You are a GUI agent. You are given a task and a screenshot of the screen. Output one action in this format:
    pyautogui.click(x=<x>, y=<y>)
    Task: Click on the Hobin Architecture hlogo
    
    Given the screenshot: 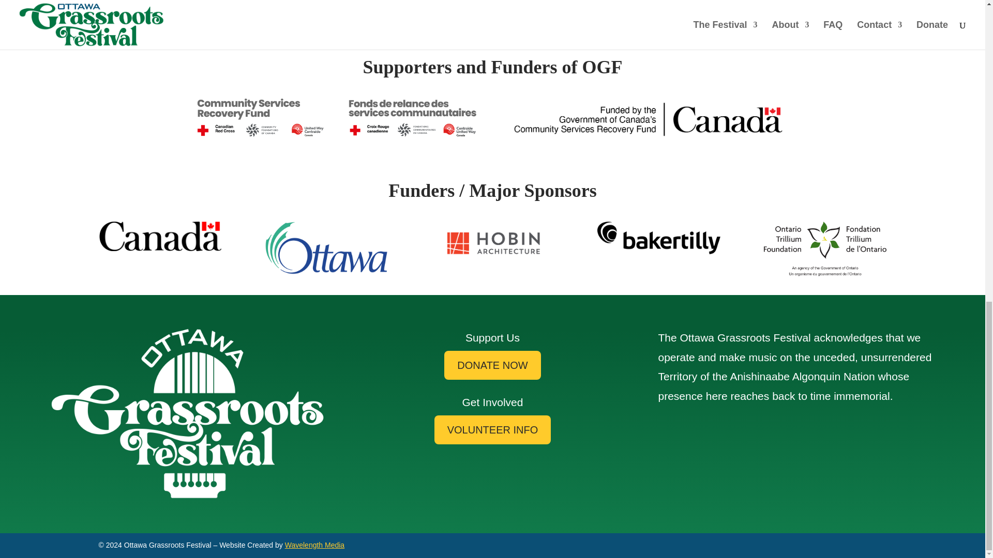 What is the action you would take?
    pyautogui.click(x=492, y=244)
    